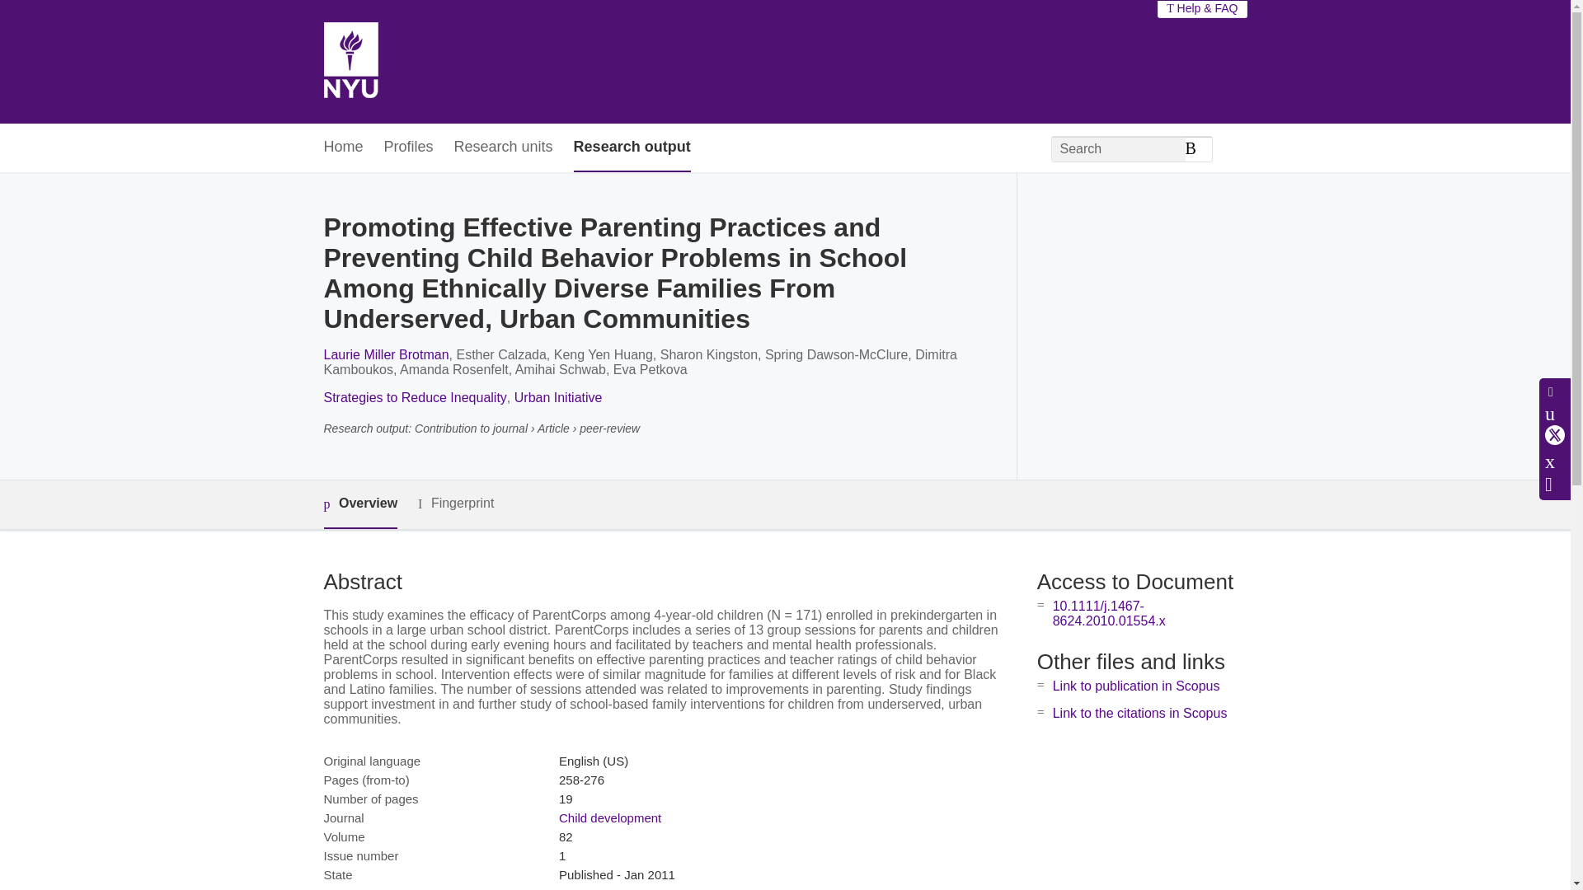  Describe the element at coordinates (409, 148) in the screenshot. I see `Profiles` at that location.